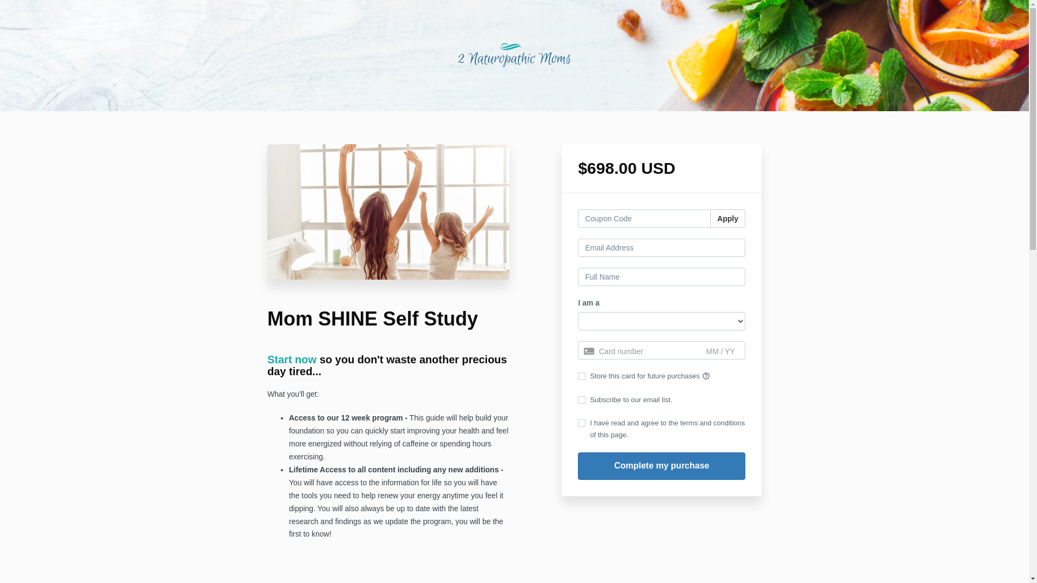 This screenshot has height=583, width=1037. Describe the element at coordinates (662, 351) in the screenshot. I see `Secure card payment input frame` at that location.